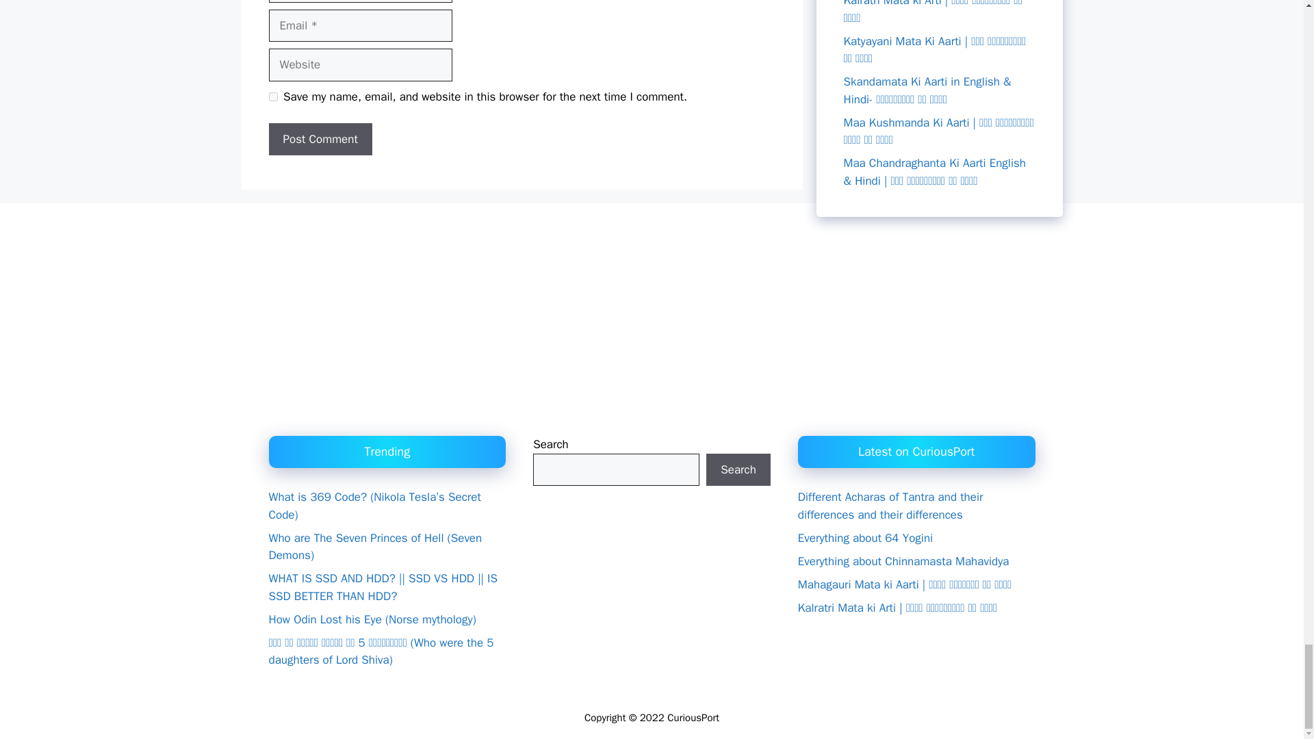 This screenshot has width=1314, height=739. Describe the element at coordinates (272, 96) in the screenshot. I see `yes` at that location.